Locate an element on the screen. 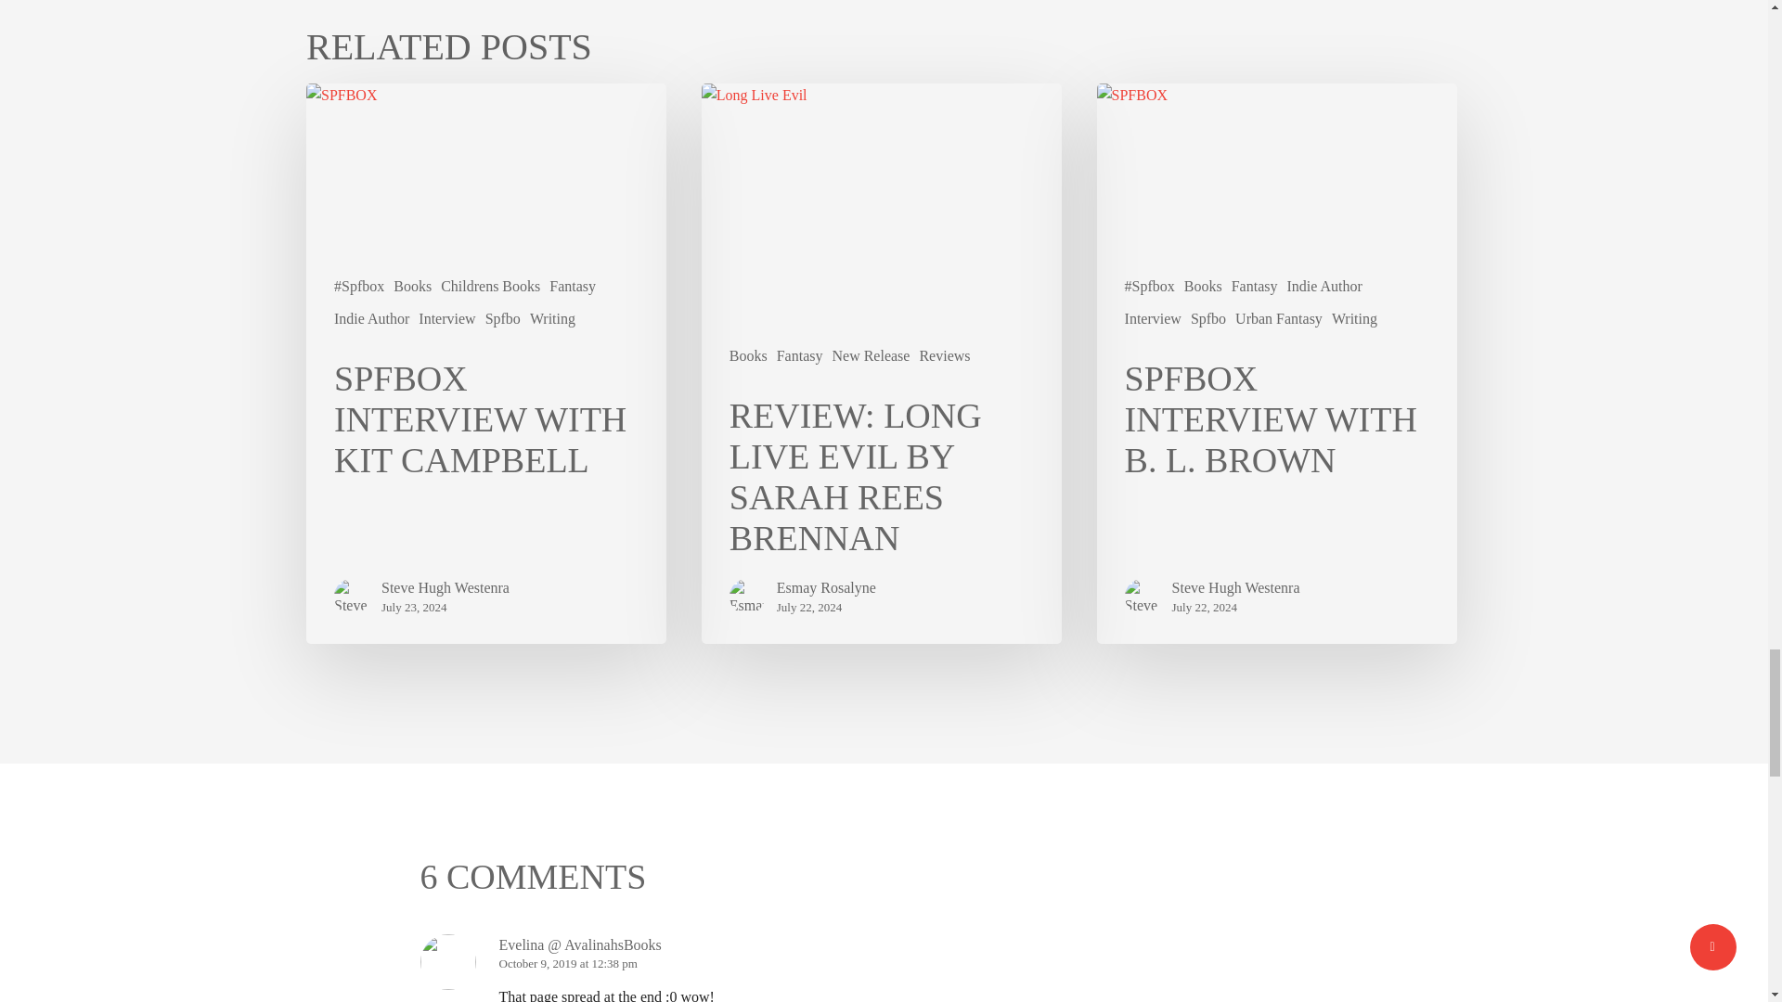 The height and width of the screenshot is (1002, 1782). Fantasy is located at coordinates (572, 286).